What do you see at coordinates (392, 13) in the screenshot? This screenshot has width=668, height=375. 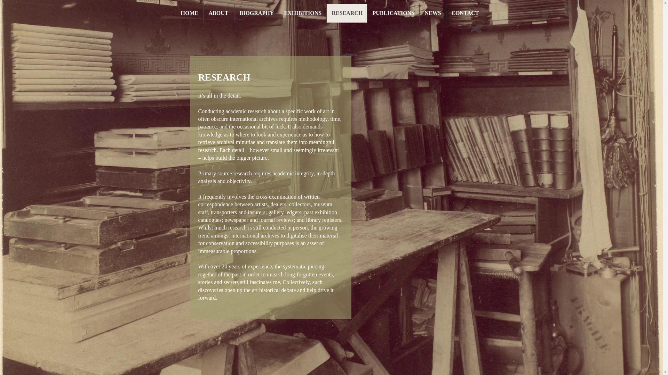 I see `PUBLICATIONS` at bounding box center [392, 13].